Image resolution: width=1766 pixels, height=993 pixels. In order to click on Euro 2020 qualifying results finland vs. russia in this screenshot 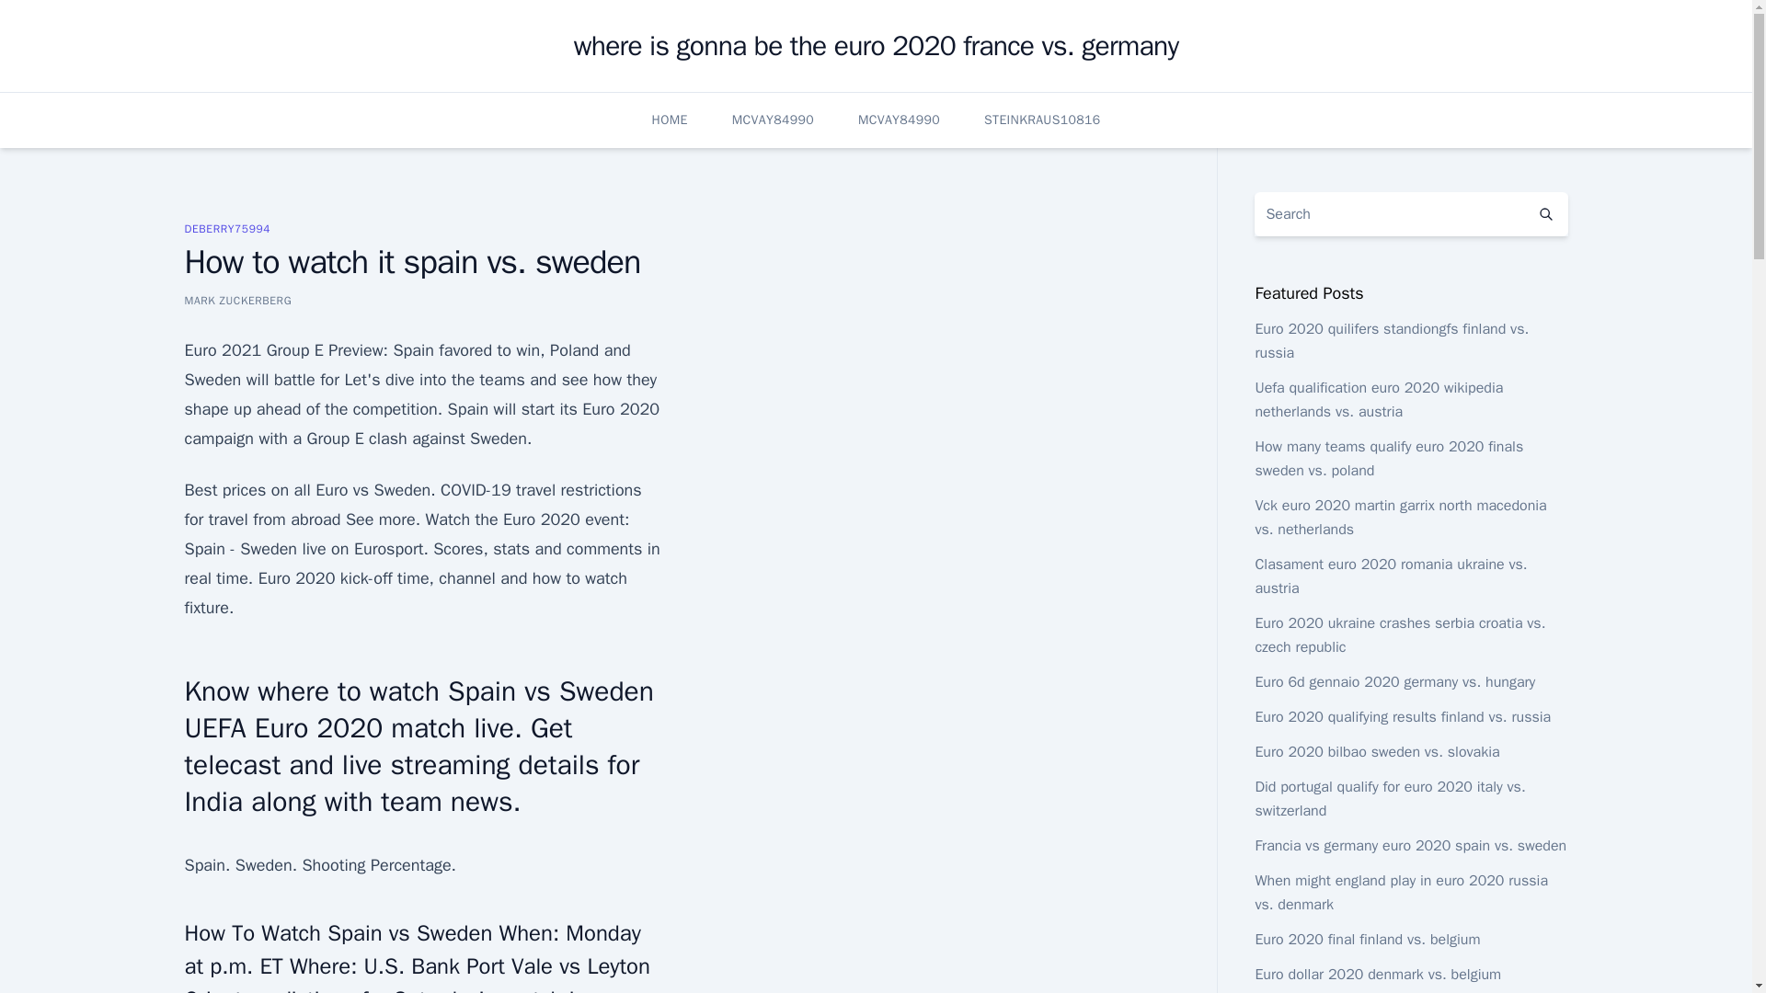, I will do `click(1402, 717)`.